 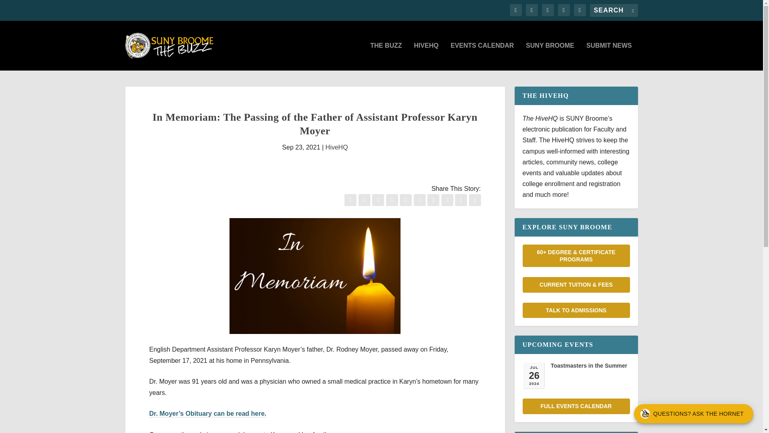 What do you see at coordinates (550, 56) in the screenshot?
I see `SUNY BROOME` at bounding box center [550, 56].